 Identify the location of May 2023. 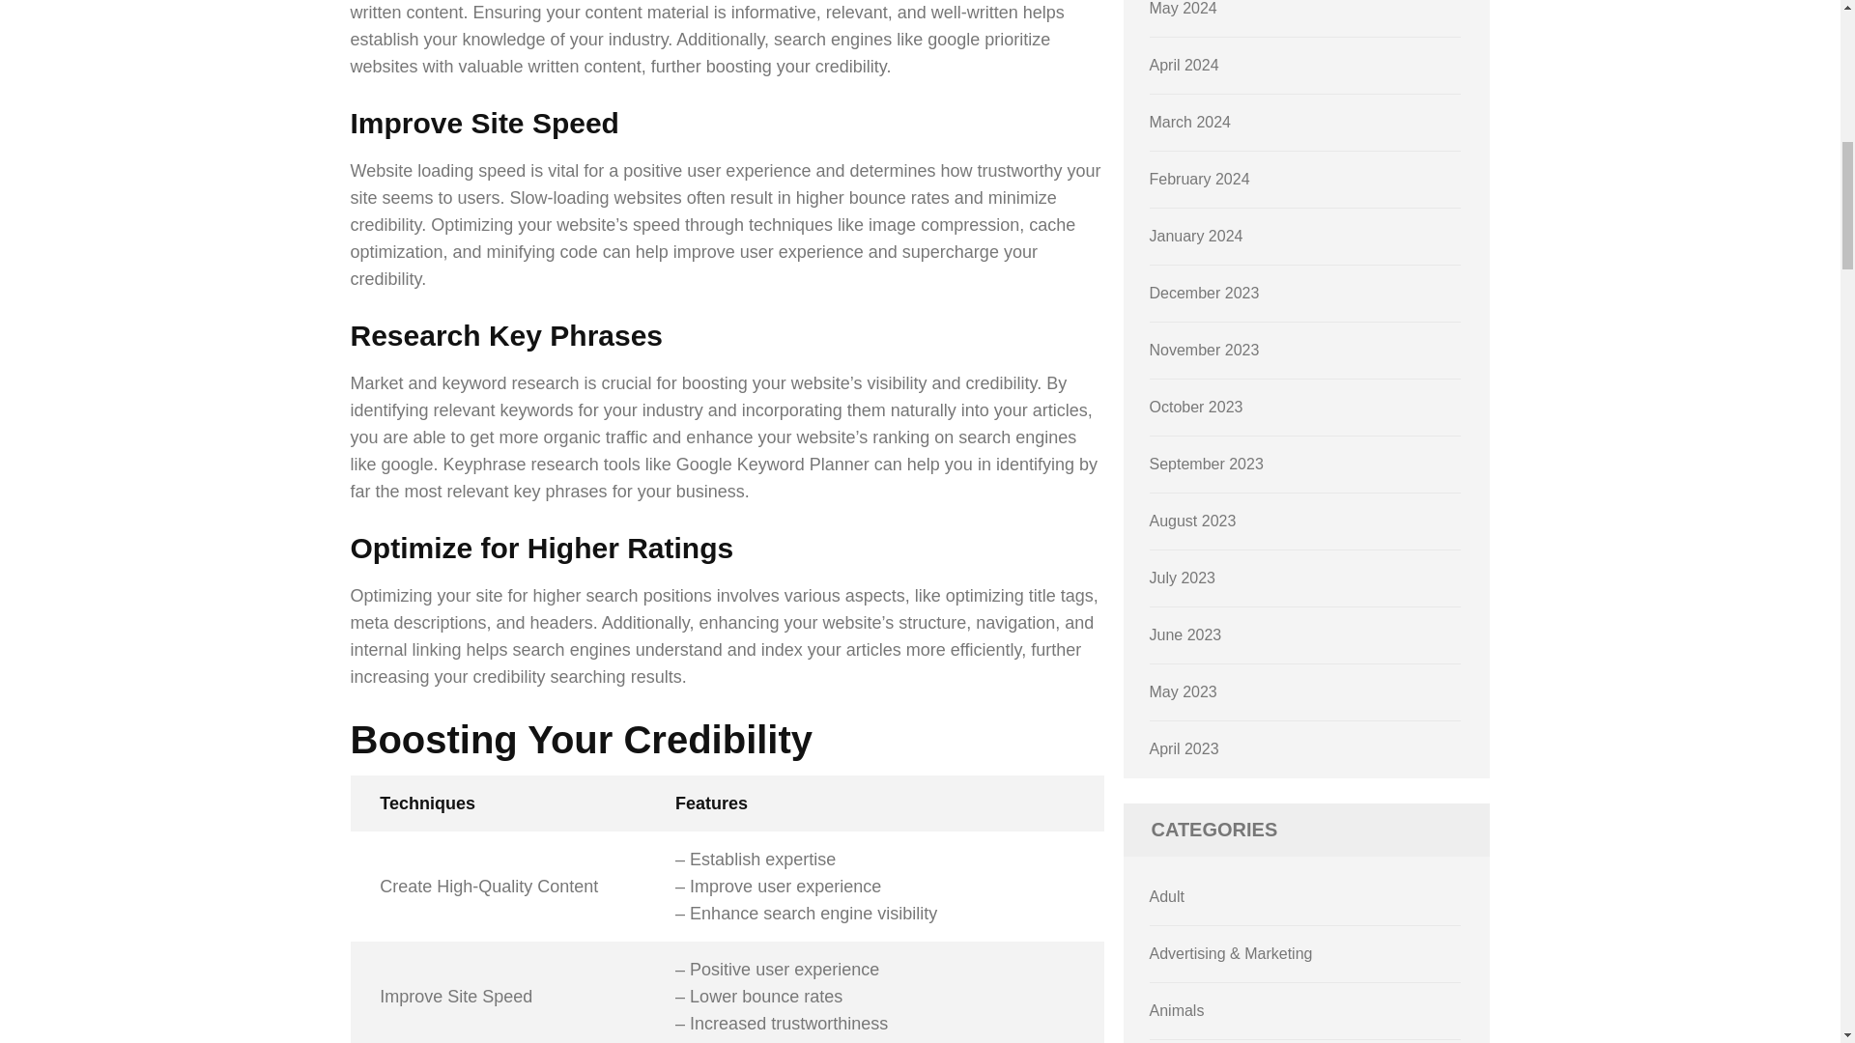
(1183, 691).